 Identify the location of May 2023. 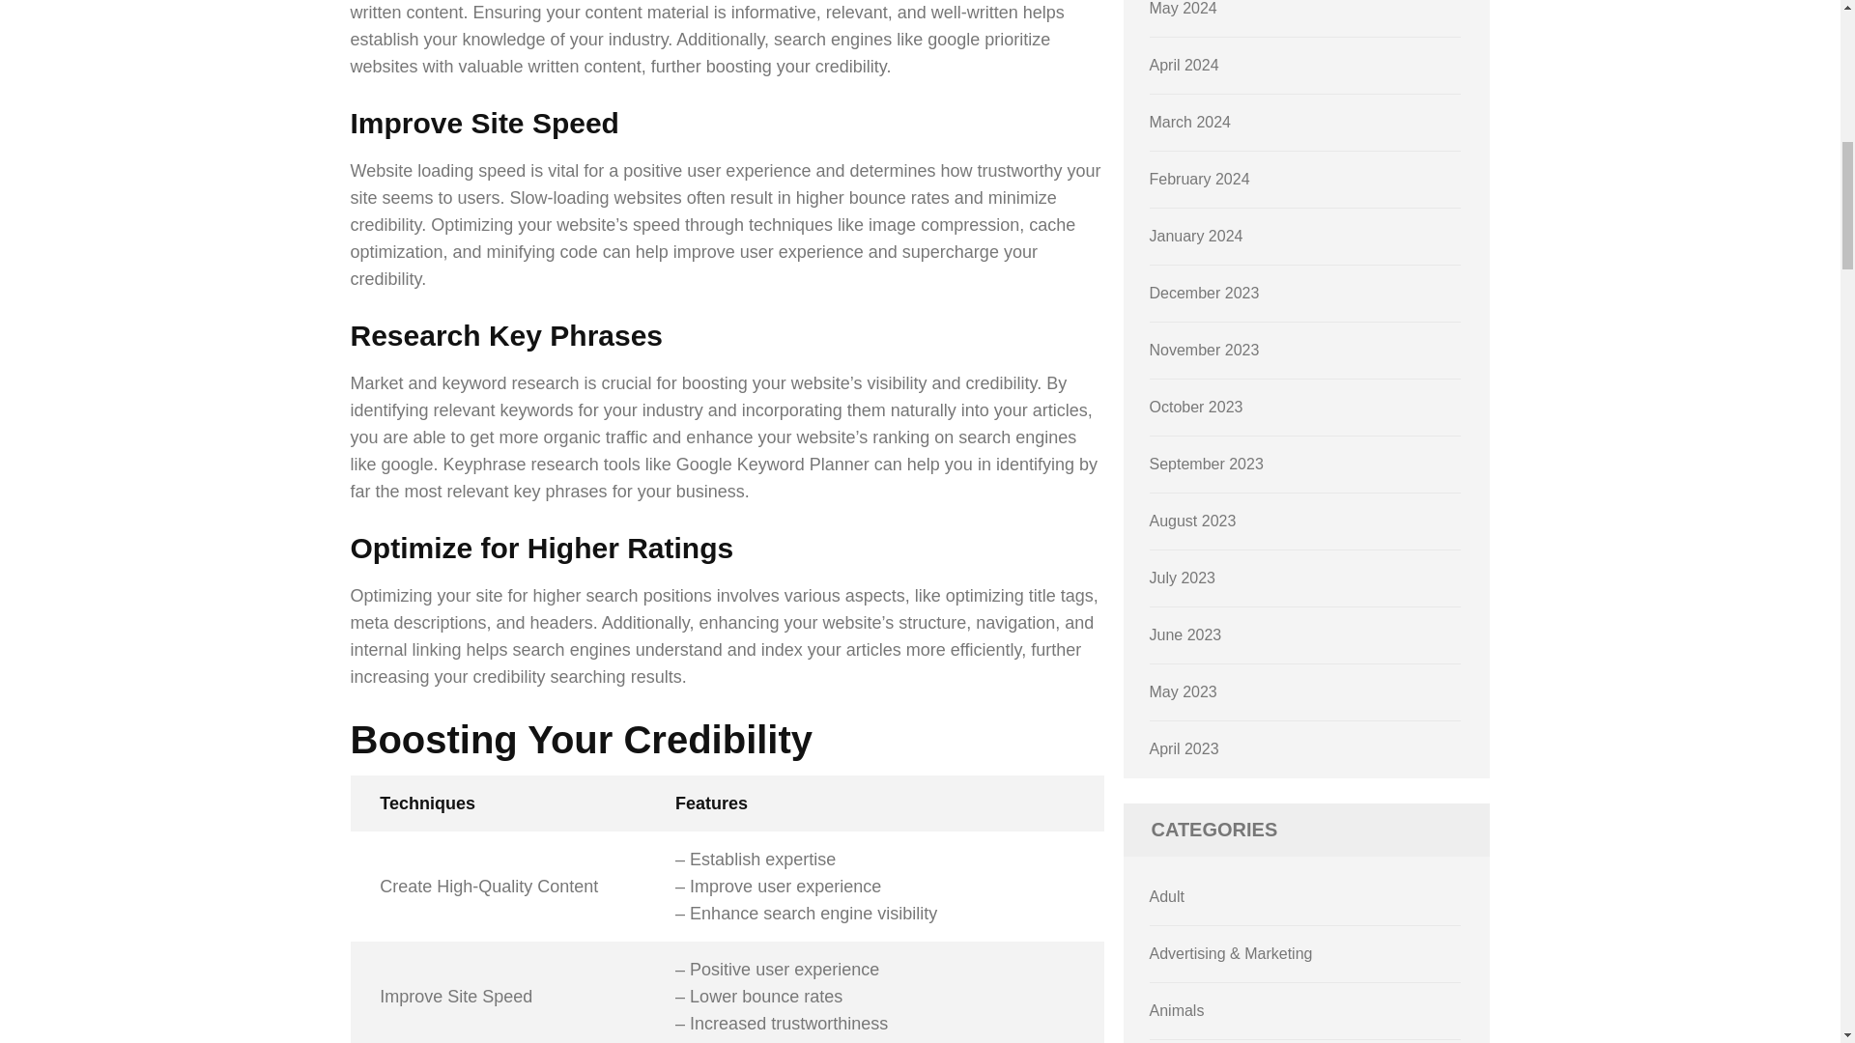
(1183, 691).